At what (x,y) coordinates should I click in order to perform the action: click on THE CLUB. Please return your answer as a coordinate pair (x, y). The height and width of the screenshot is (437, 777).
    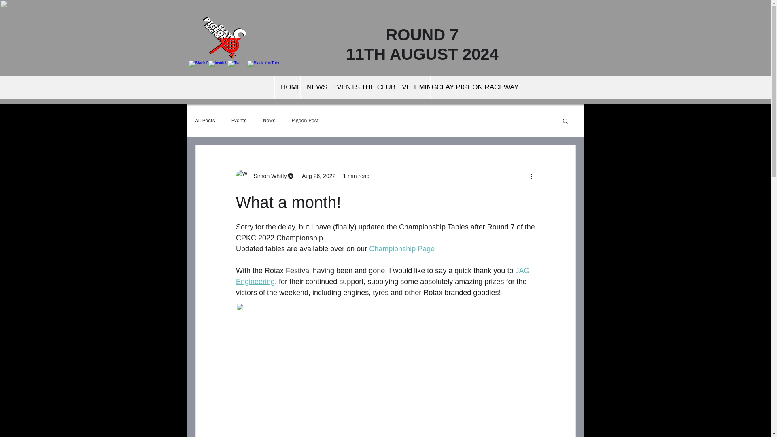
    Looking at the image, I should click on (372, 87).